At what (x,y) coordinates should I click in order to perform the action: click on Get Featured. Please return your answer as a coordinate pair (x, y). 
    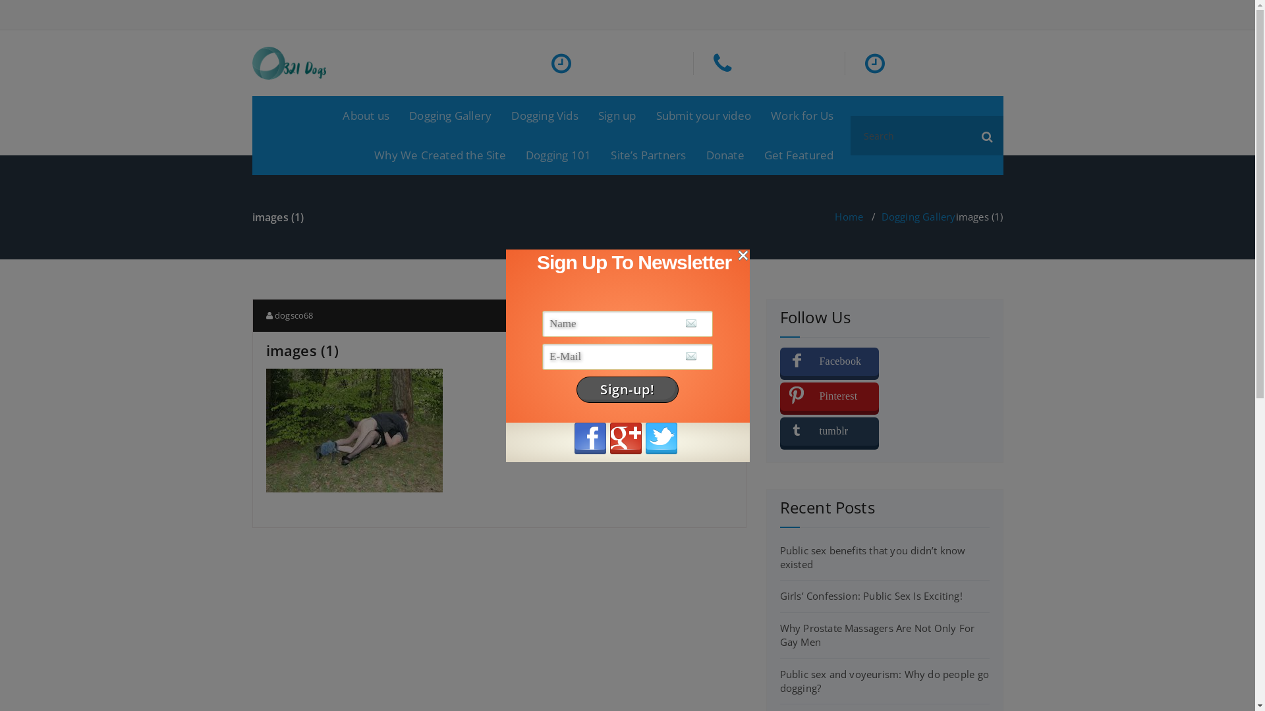
    Looking at the image, I should click on (799, 155).